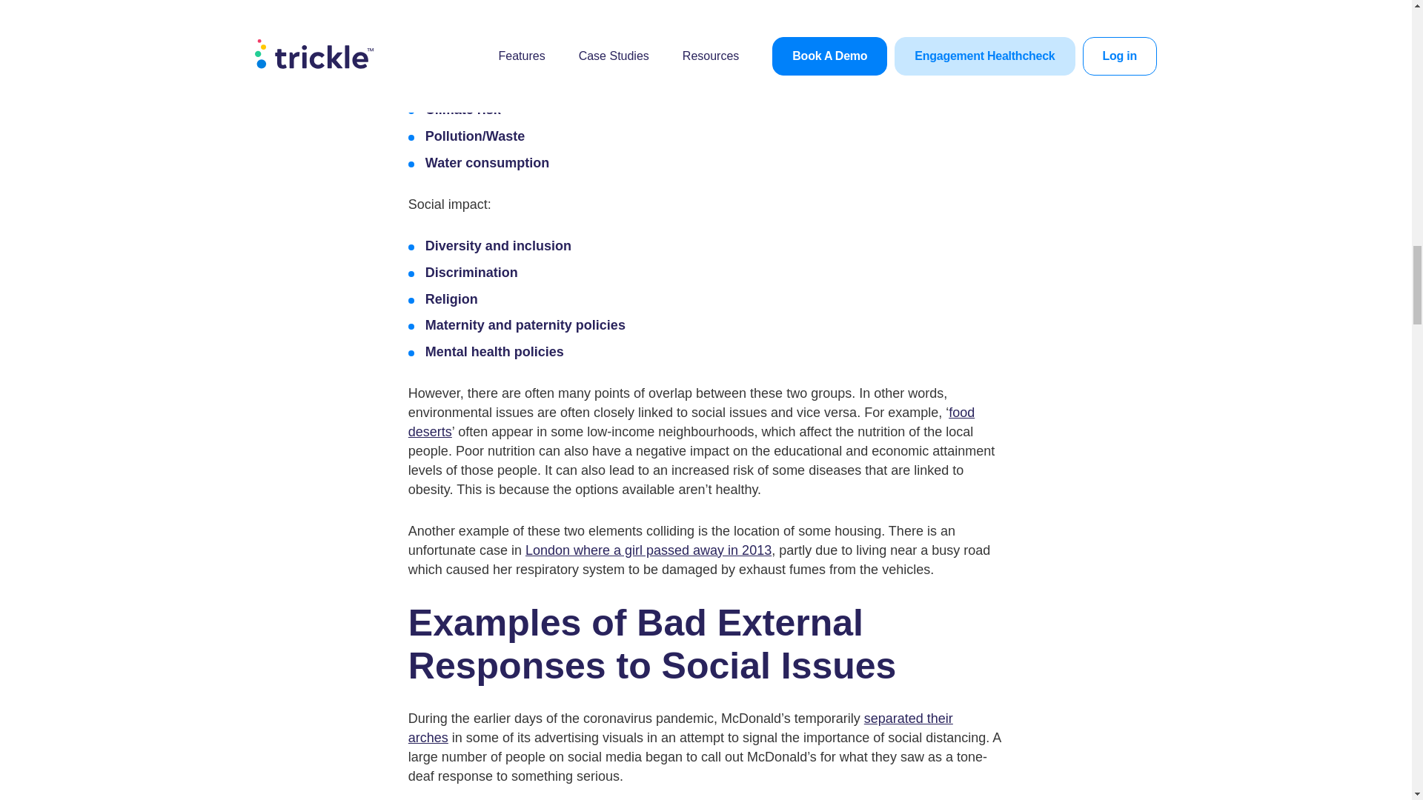 The height and width of the screenshot is (800, 1423). Describe the element at coordinates (680, 727) in the screenshot. I see `separated their arches` at that location.